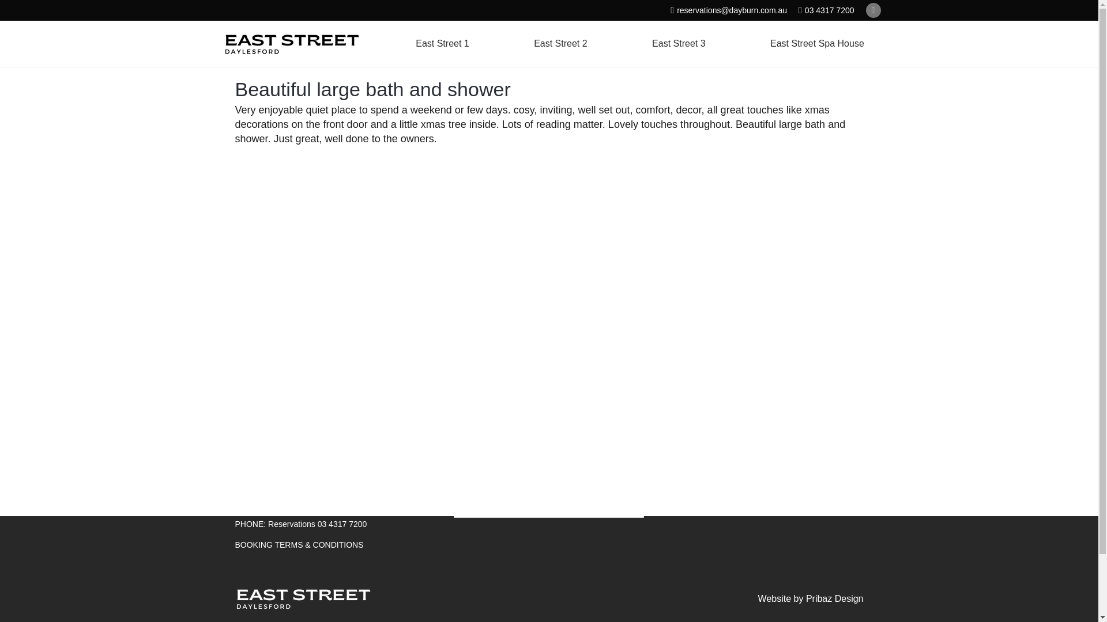 The width and height of the screenshot is (1107, 622). Describe the element at coordinates (443, 43) in the screenshot. I see `East Street 1` at that location.